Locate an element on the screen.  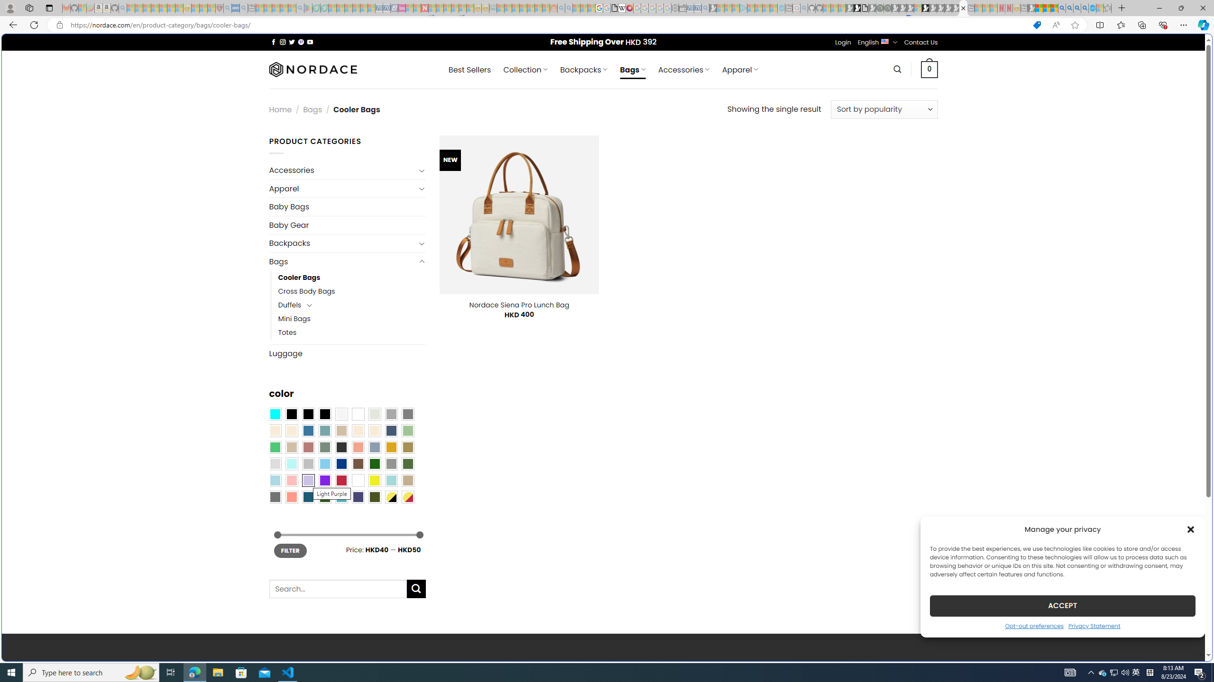
All Gray is located at coordinates (408, 414).